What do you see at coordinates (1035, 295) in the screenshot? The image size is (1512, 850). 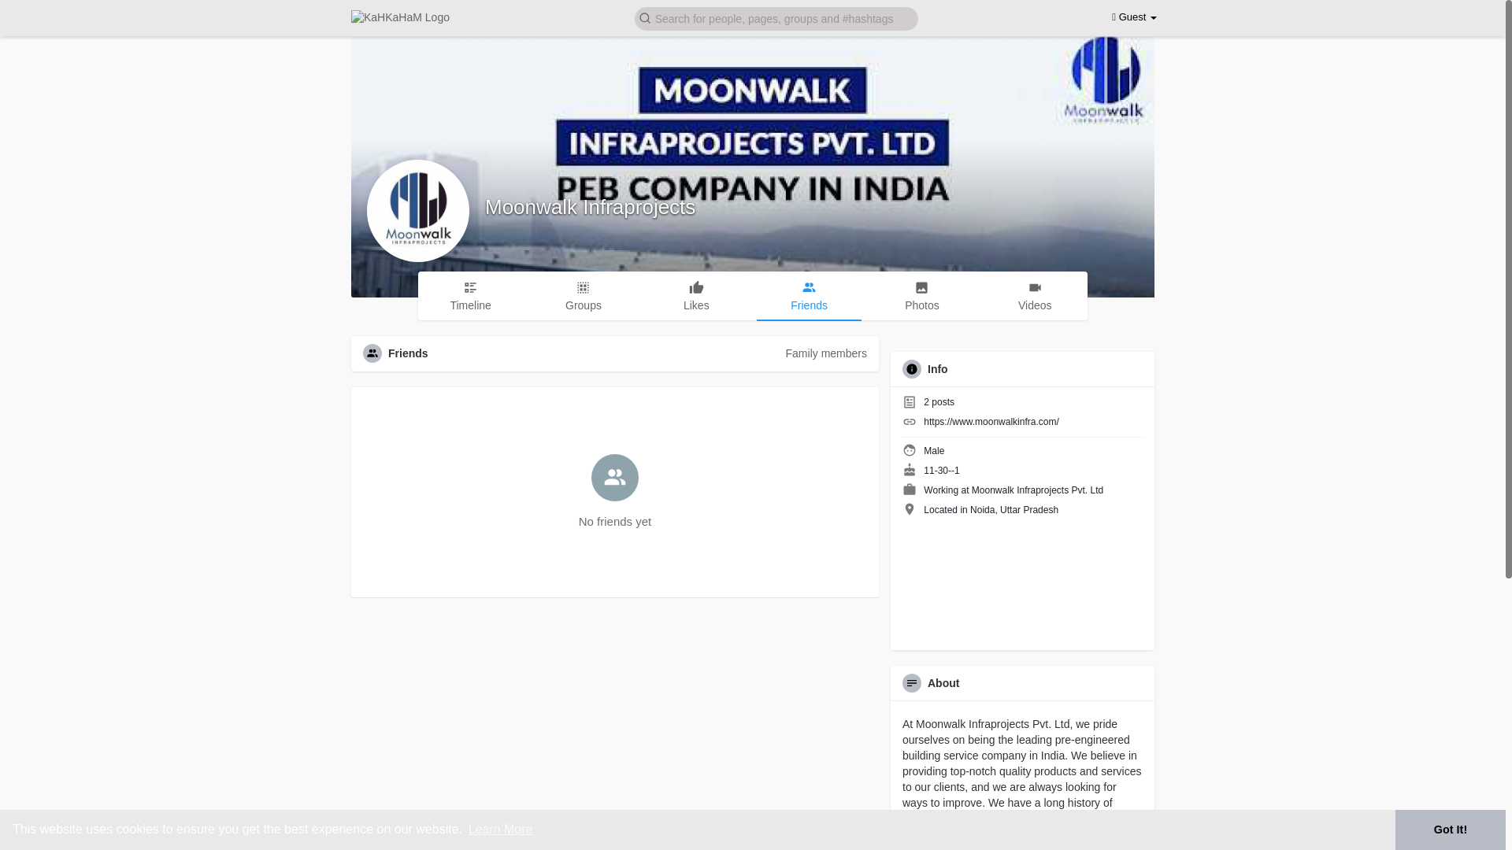 I see `Videos` at bounding box center [1035, 295].